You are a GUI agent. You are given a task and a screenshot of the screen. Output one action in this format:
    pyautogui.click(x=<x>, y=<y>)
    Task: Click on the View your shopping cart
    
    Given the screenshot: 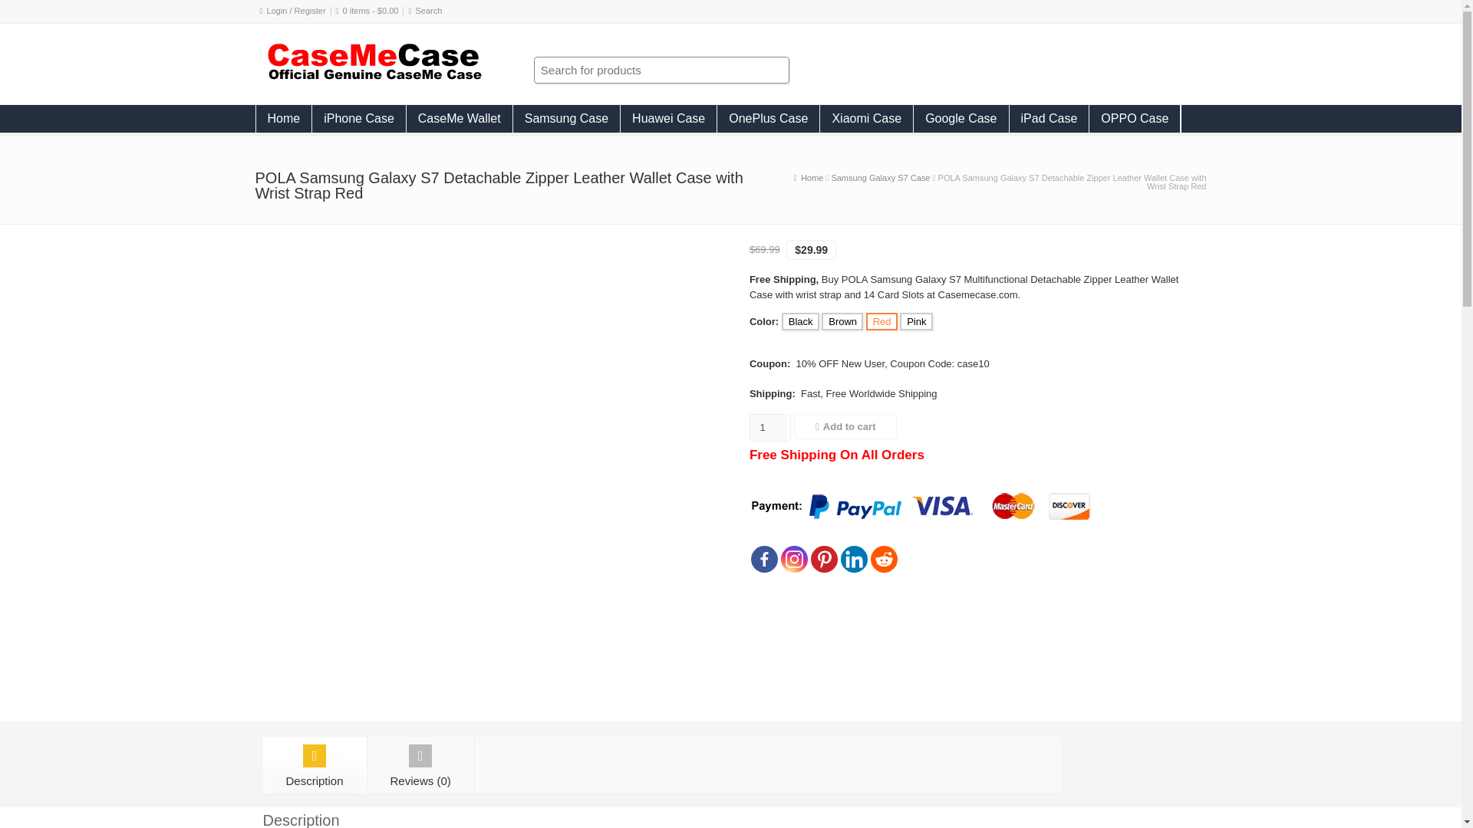 What is the action you would take?
    pyautogui.click(x=371, y=11)
    